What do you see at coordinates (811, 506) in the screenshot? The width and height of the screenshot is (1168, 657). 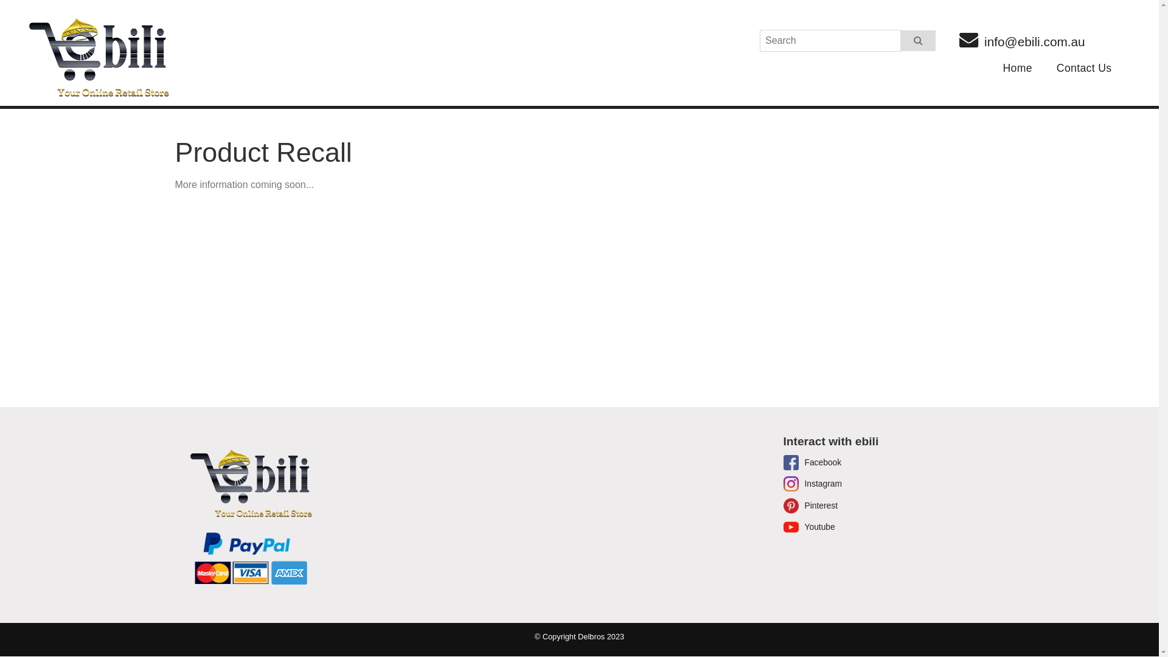 I see `Pinterest` at bounding box center [811, 506].